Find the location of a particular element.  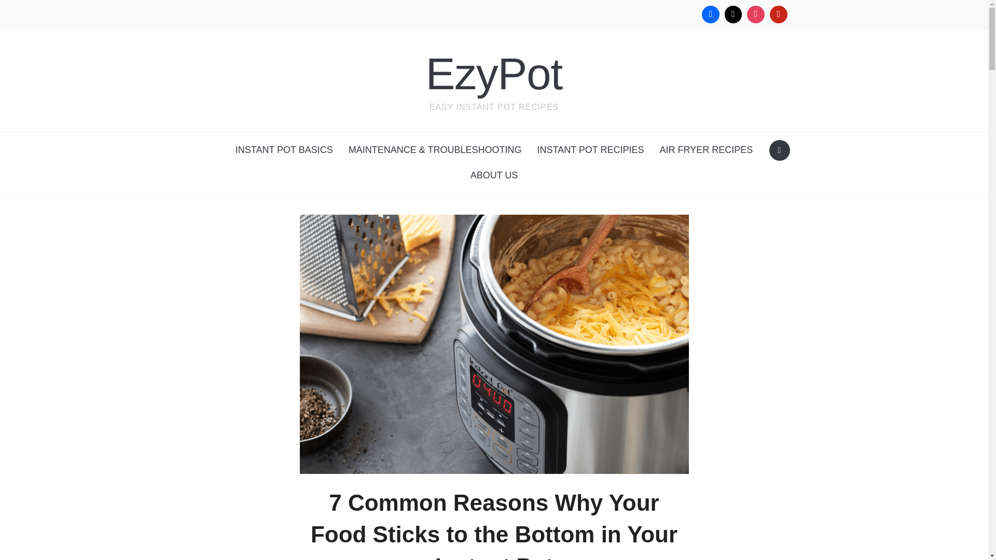

INSTANT POT BASICS is located at coordinates (284, 150).